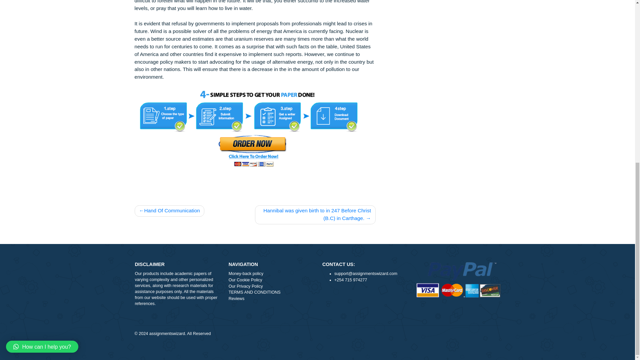  I want to click on Our Privacy Policy, so click(301, 351).